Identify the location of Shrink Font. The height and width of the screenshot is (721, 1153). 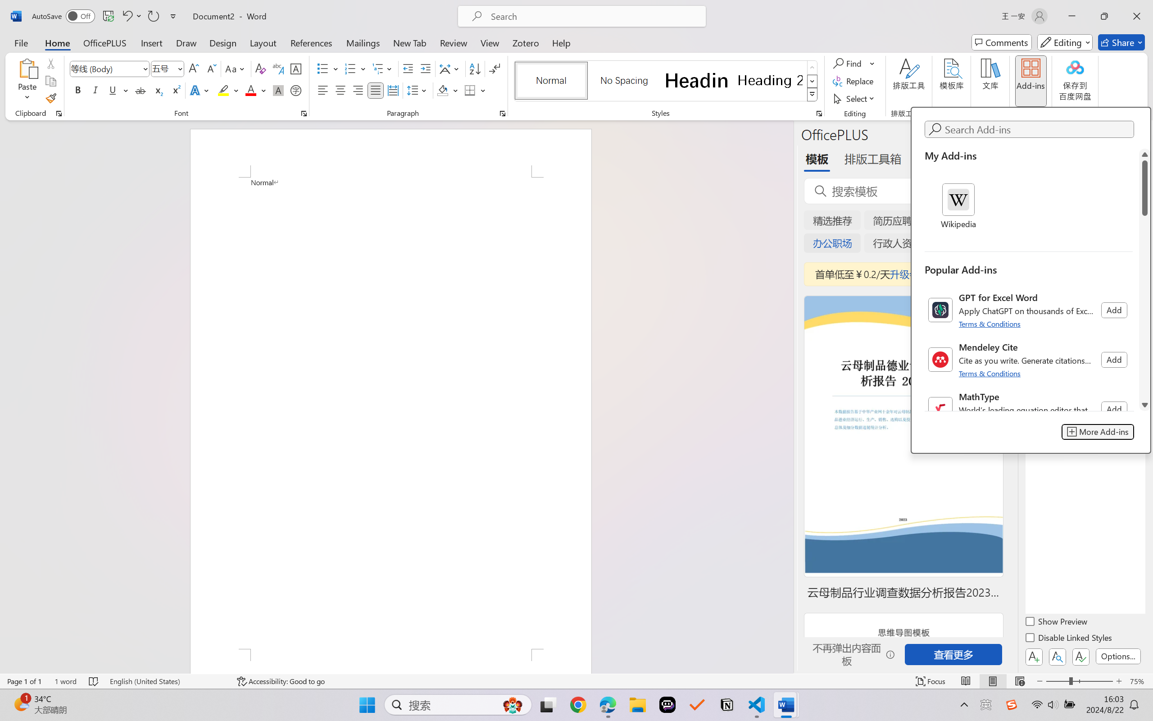
(211, 68).